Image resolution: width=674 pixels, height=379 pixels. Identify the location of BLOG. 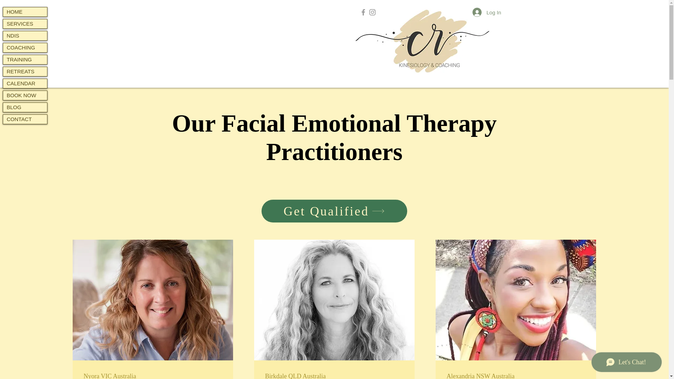
(25, 107).